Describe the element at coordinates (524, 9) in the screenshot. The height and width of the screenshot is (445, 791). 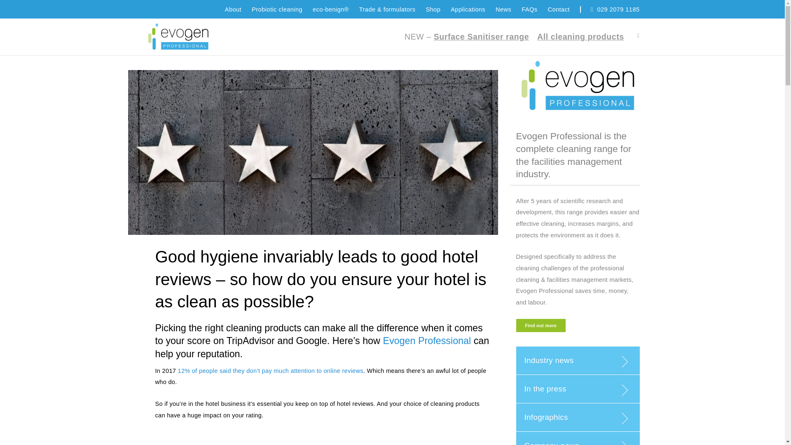
I see `FAQs` at that location.